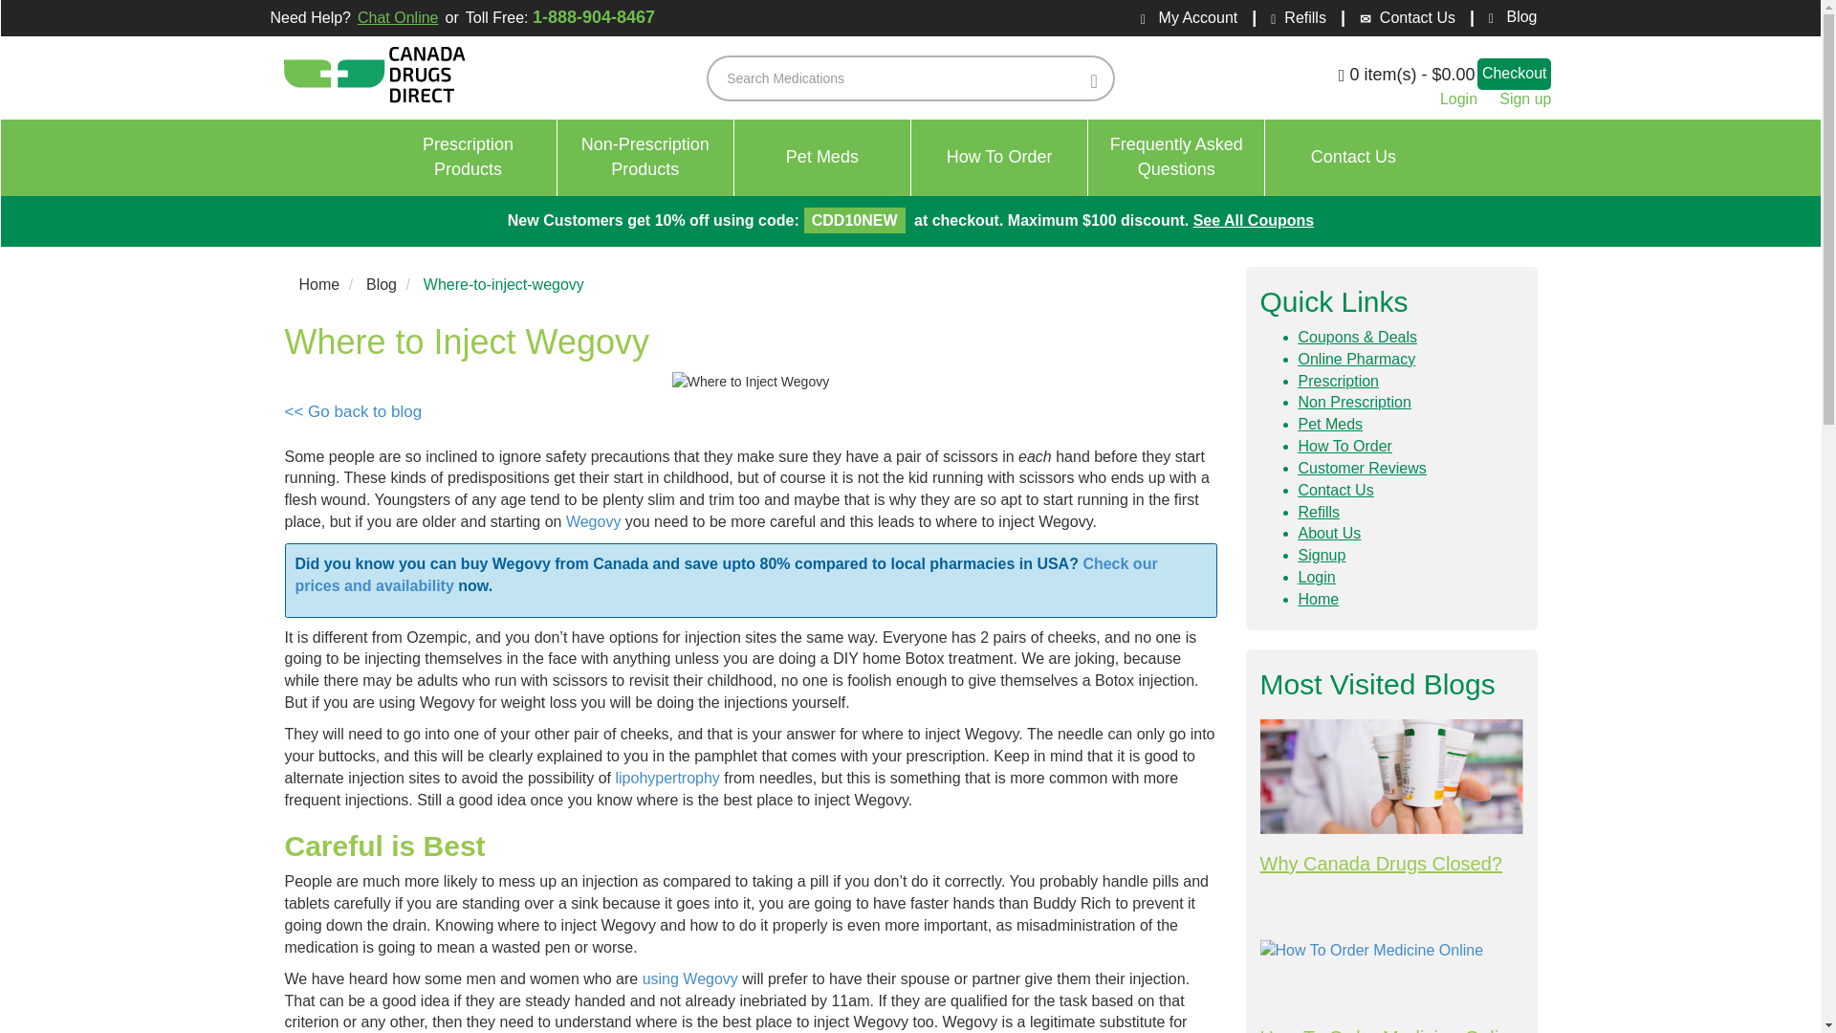  Describe the element at coordinates (690, 979) in the screenshot. I see `Refills` at that location.